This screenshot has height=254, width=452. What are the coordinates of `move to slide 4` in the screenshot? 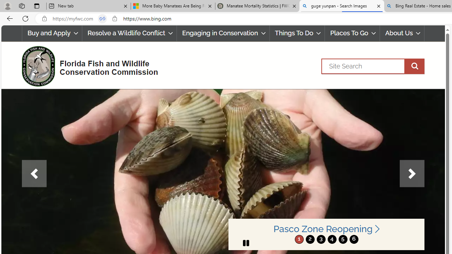 It's located at (332, 239).